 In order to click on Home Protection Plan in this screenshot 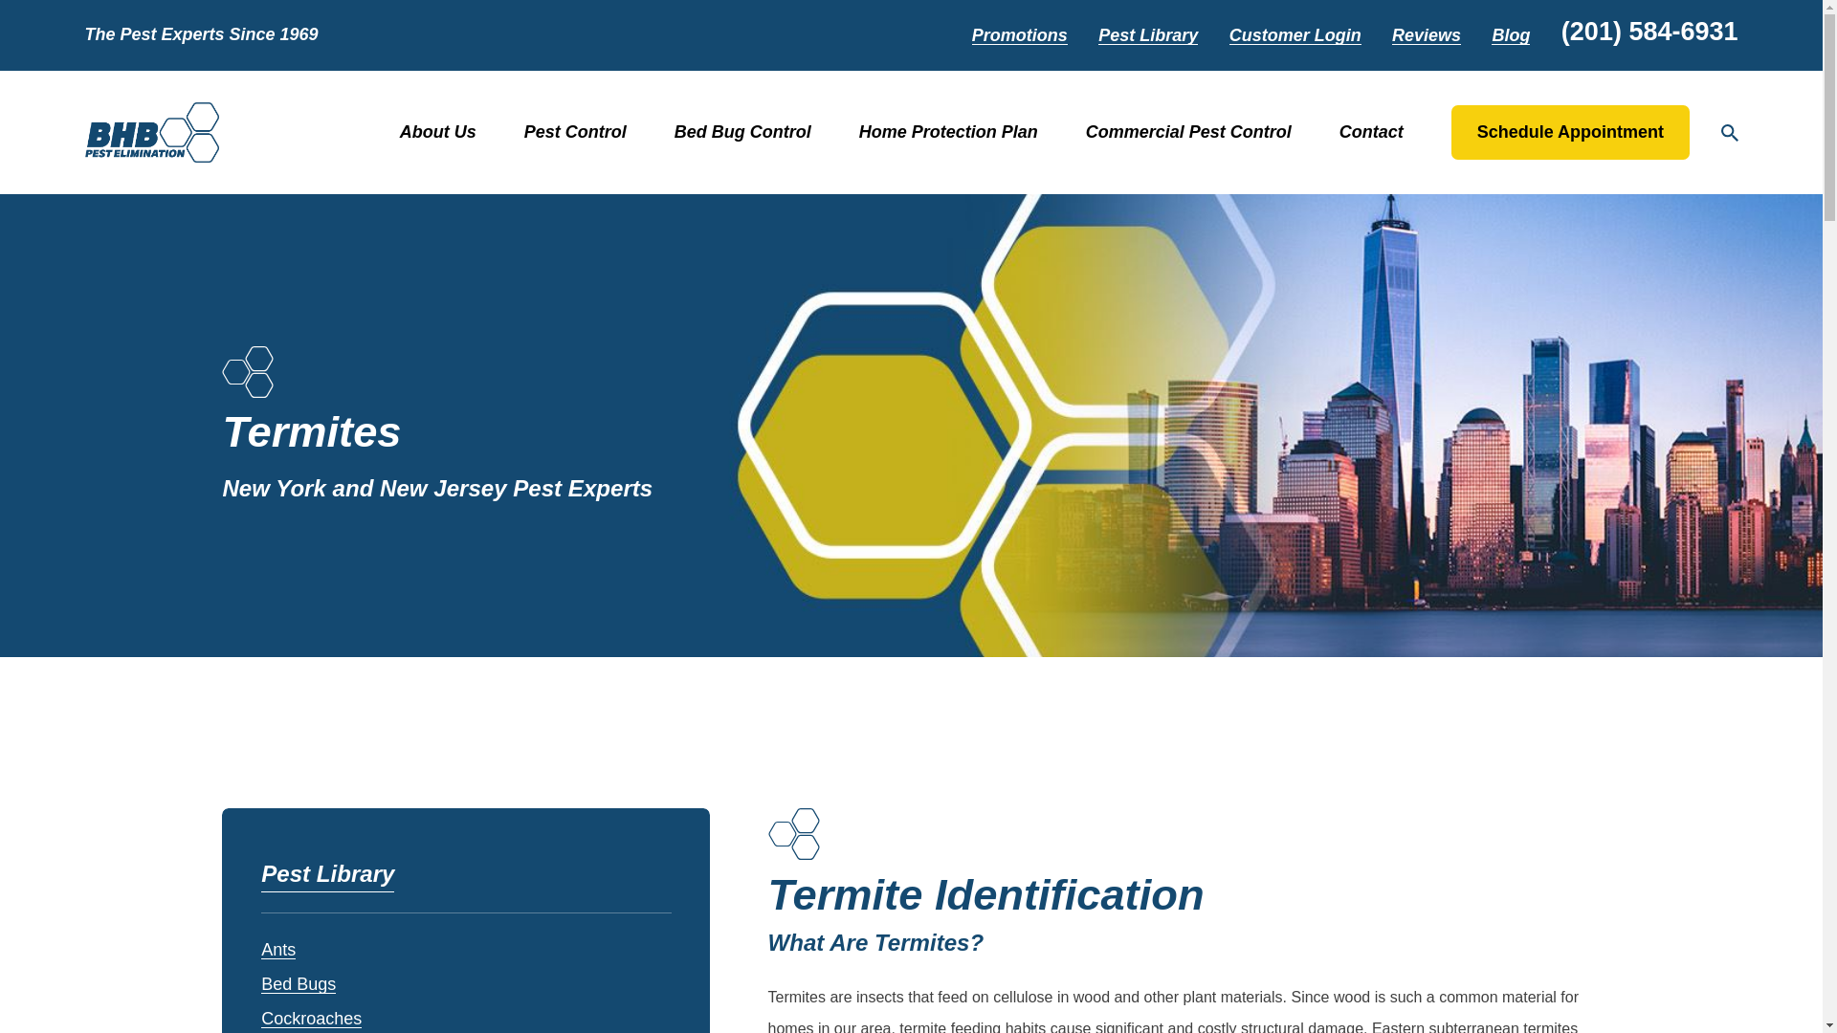, I will do `click(948, 131)`.